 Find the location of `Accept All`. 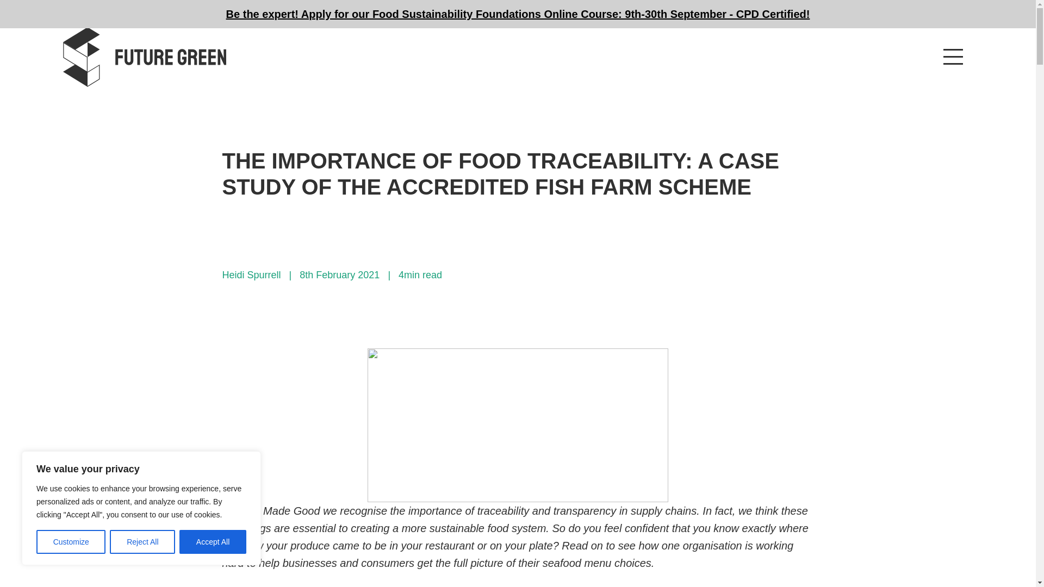

Accept All is located at coordinates (213, 542).